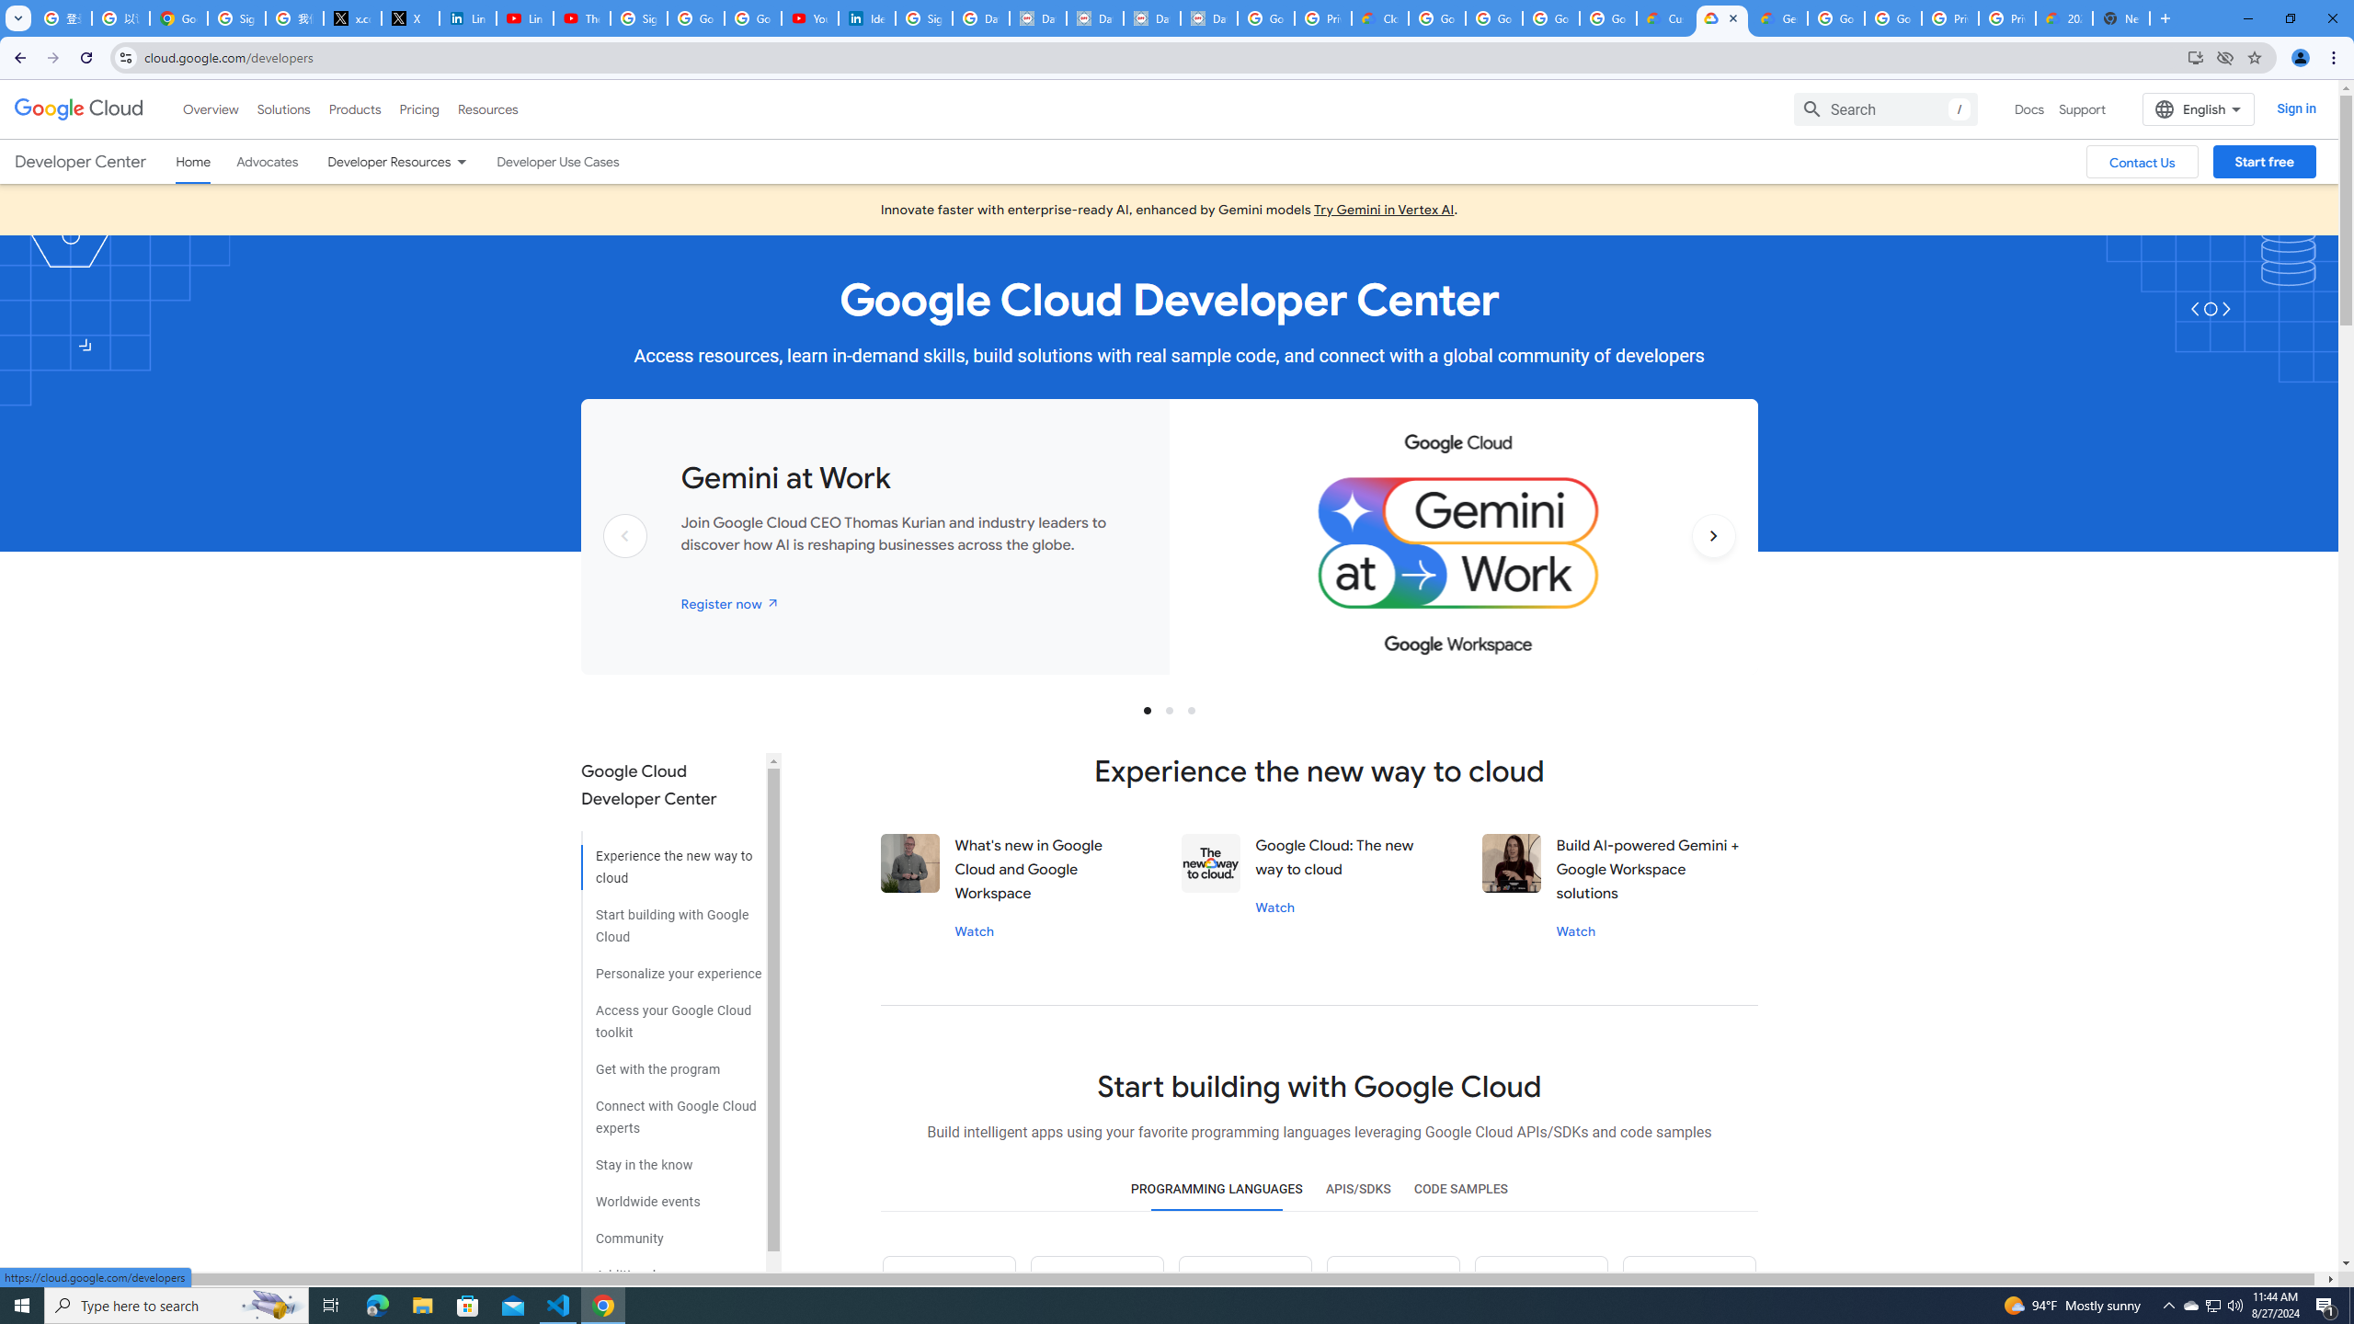 The width and height of the screenshot is (2354, 1324). What do you see at coordinates (1211, 862) in the screenshot?
I see `Data value` at bounding box center [1211, 862].